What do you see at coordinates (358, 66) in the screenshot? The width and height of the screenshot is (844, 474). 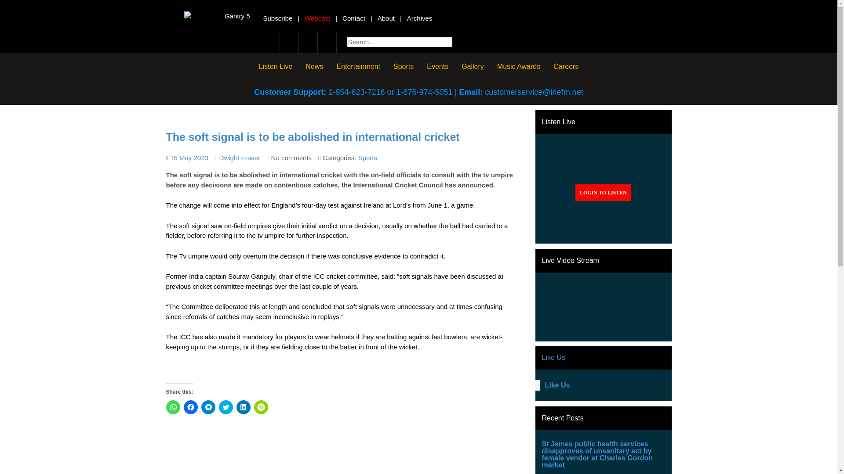 I see `Entertainment` at bounding box center [358, 66].